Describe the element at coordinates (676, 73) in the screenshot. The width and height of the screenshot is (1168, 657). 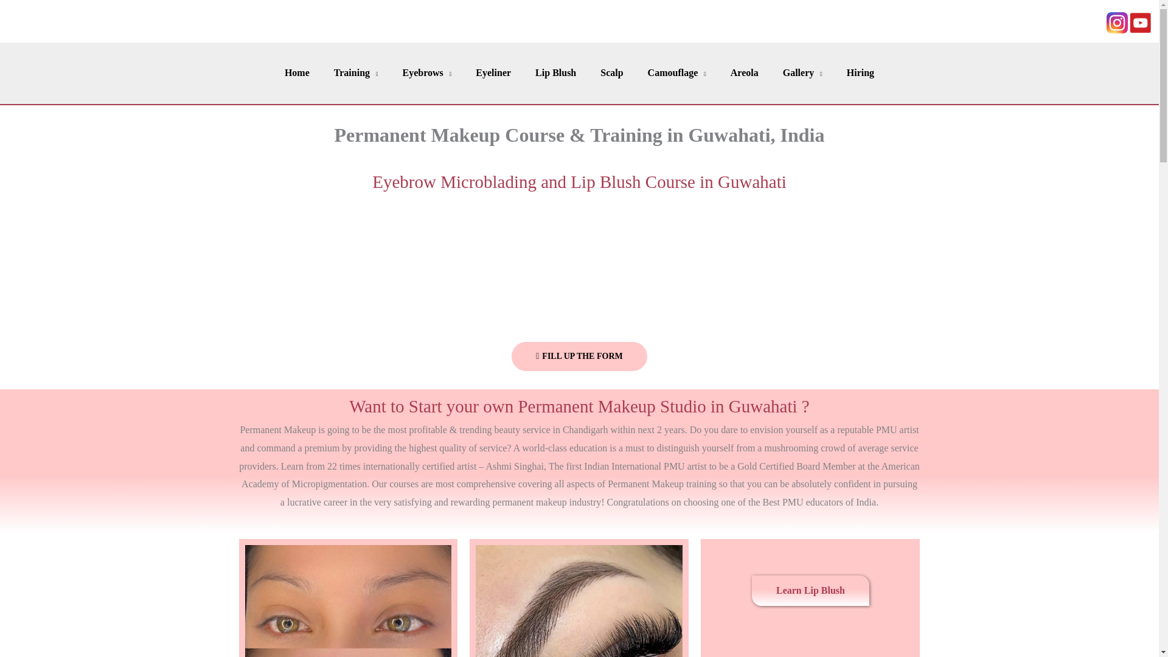
I see `Camouflage` at that location.